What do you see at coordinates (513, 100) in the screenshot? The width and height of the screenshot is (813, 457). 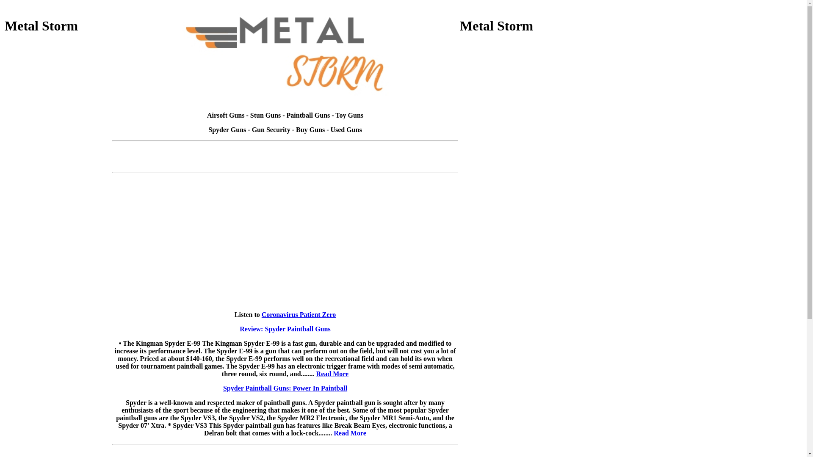 I see `Advertisement` at bounding box center [513, 100].